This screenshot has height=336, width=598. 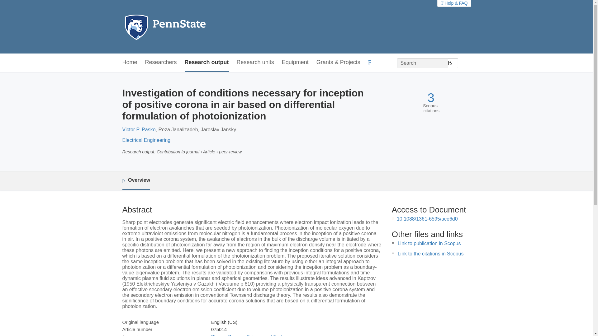 What do you see at coordinates (295, 63) in the screenshot?
I see `Equipment` at bounding box center [295, 63].